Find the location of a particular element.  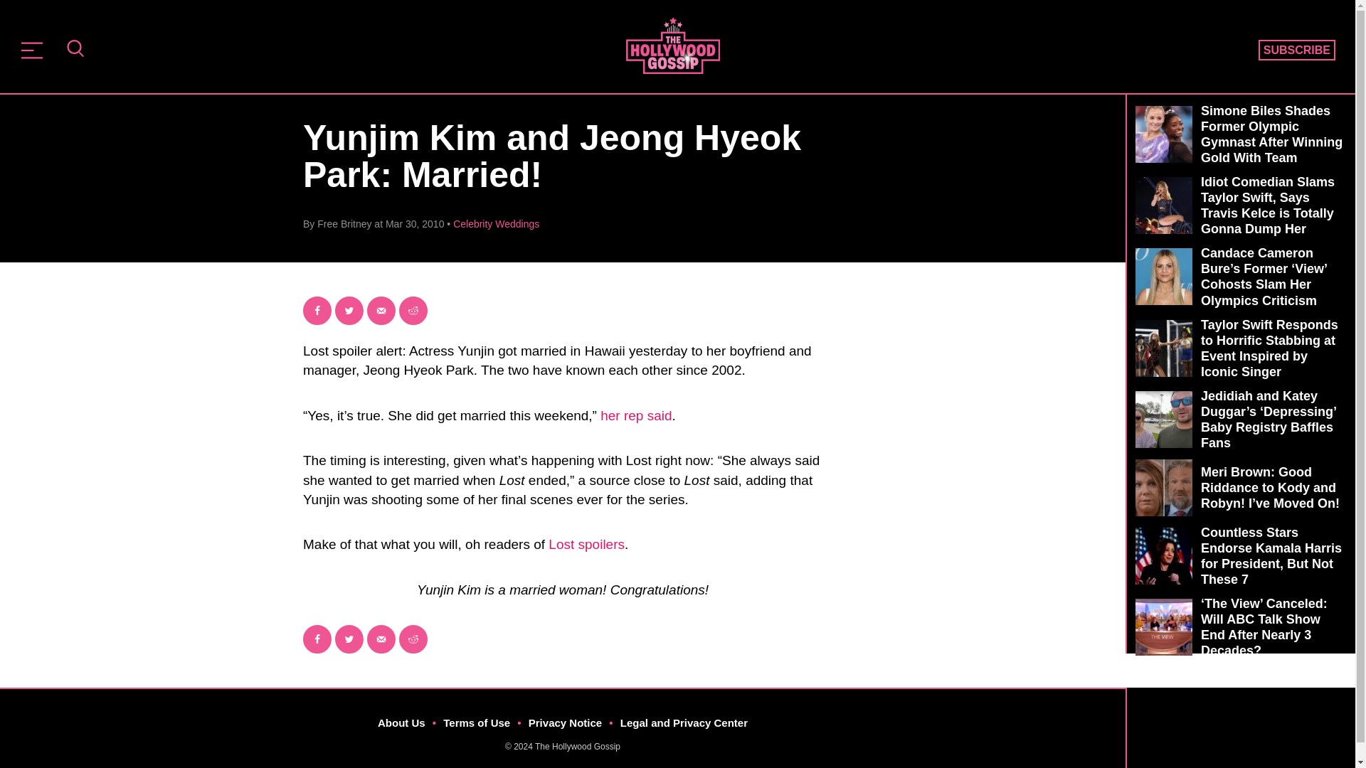

The Hollywood Gossip is located at coordinates (672, 45).